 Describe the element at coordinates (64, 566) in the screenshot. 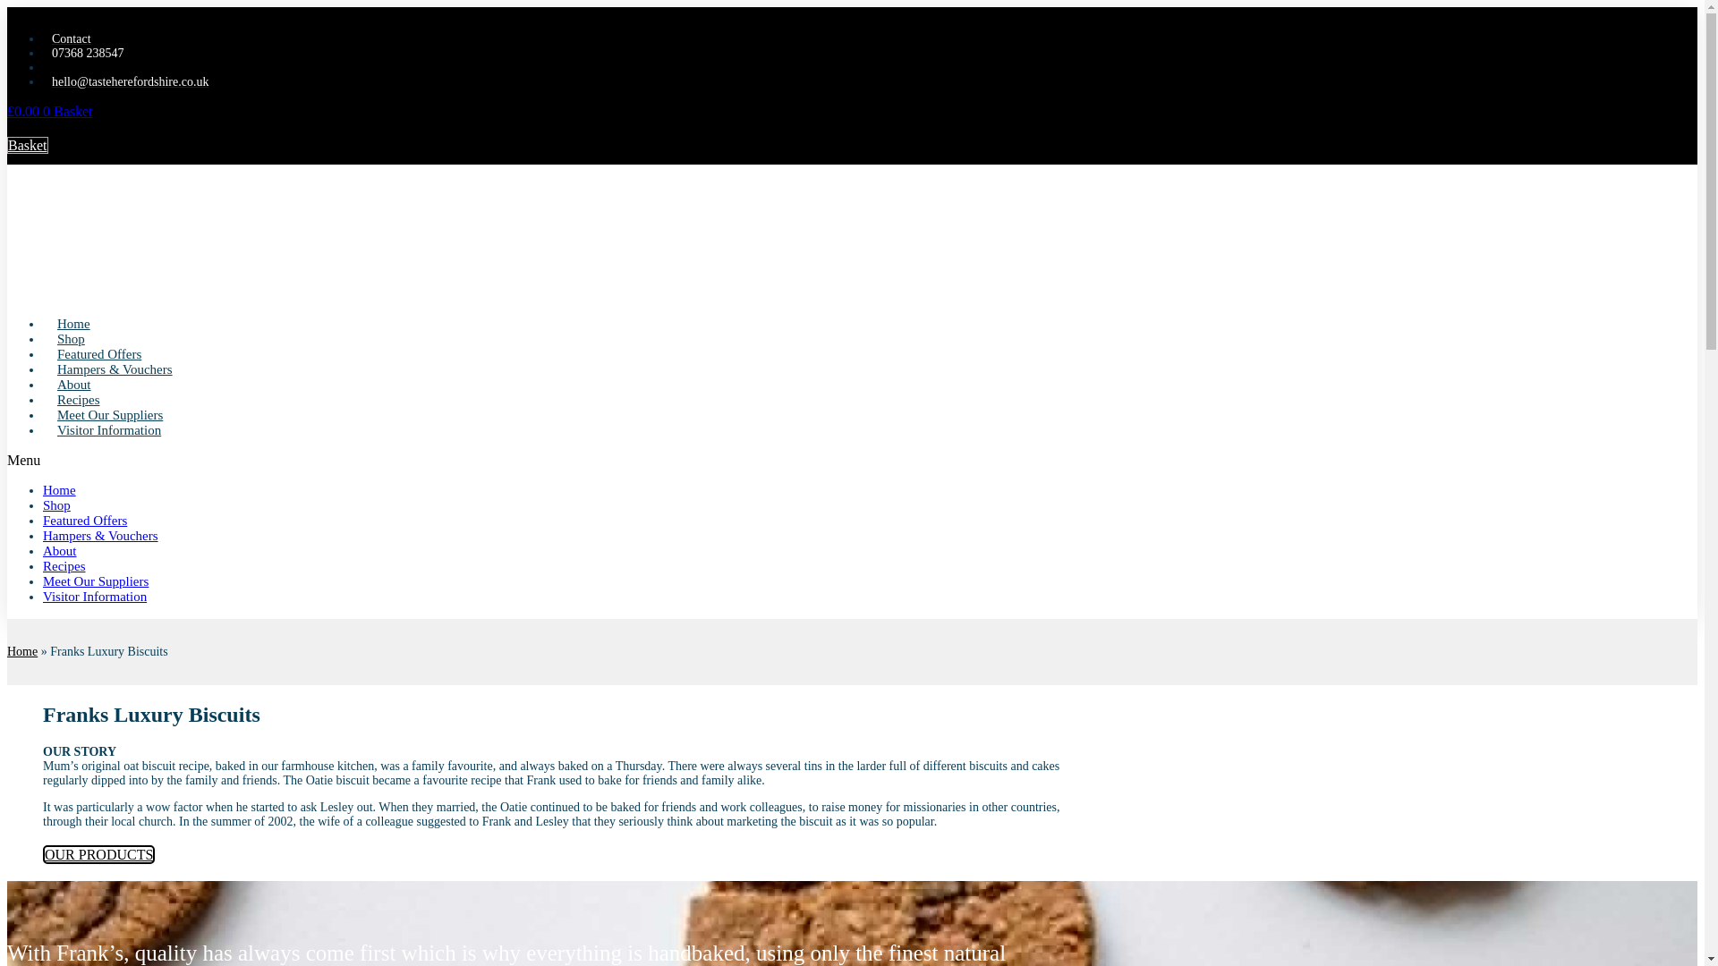

I see `Recipes` at that location.